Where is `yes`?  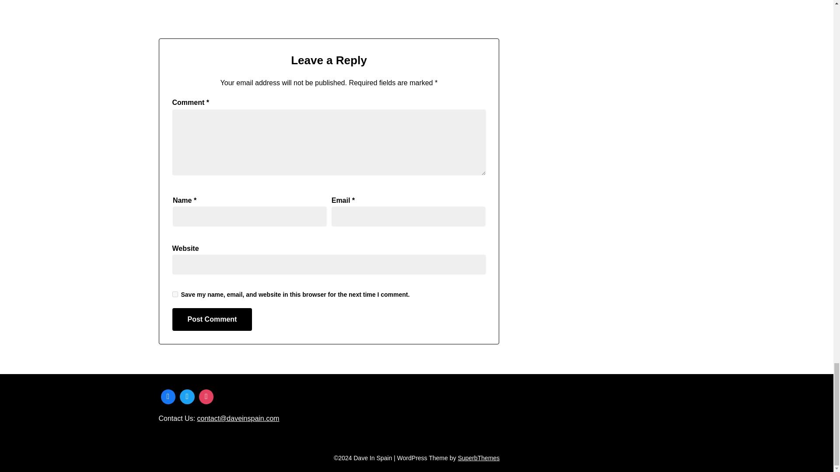 yes is located at coordinates (175, 295).